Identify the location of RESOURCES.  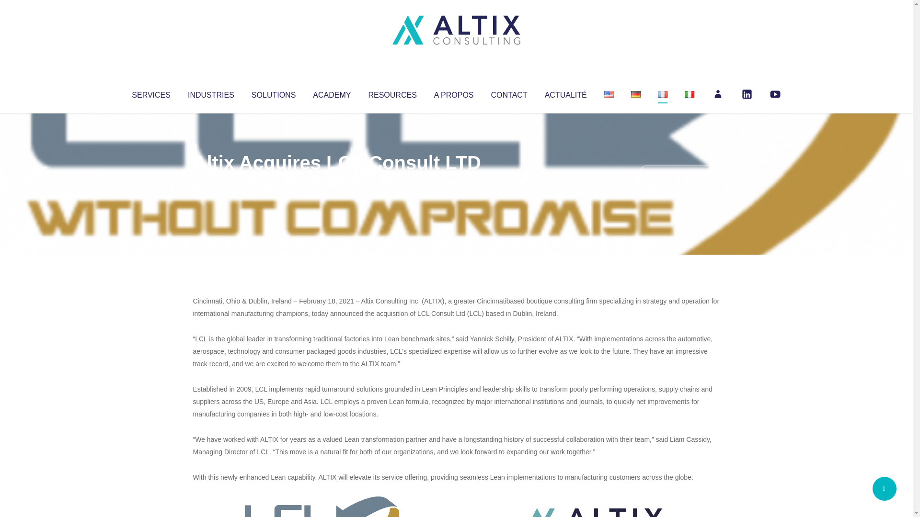
(392, 93).